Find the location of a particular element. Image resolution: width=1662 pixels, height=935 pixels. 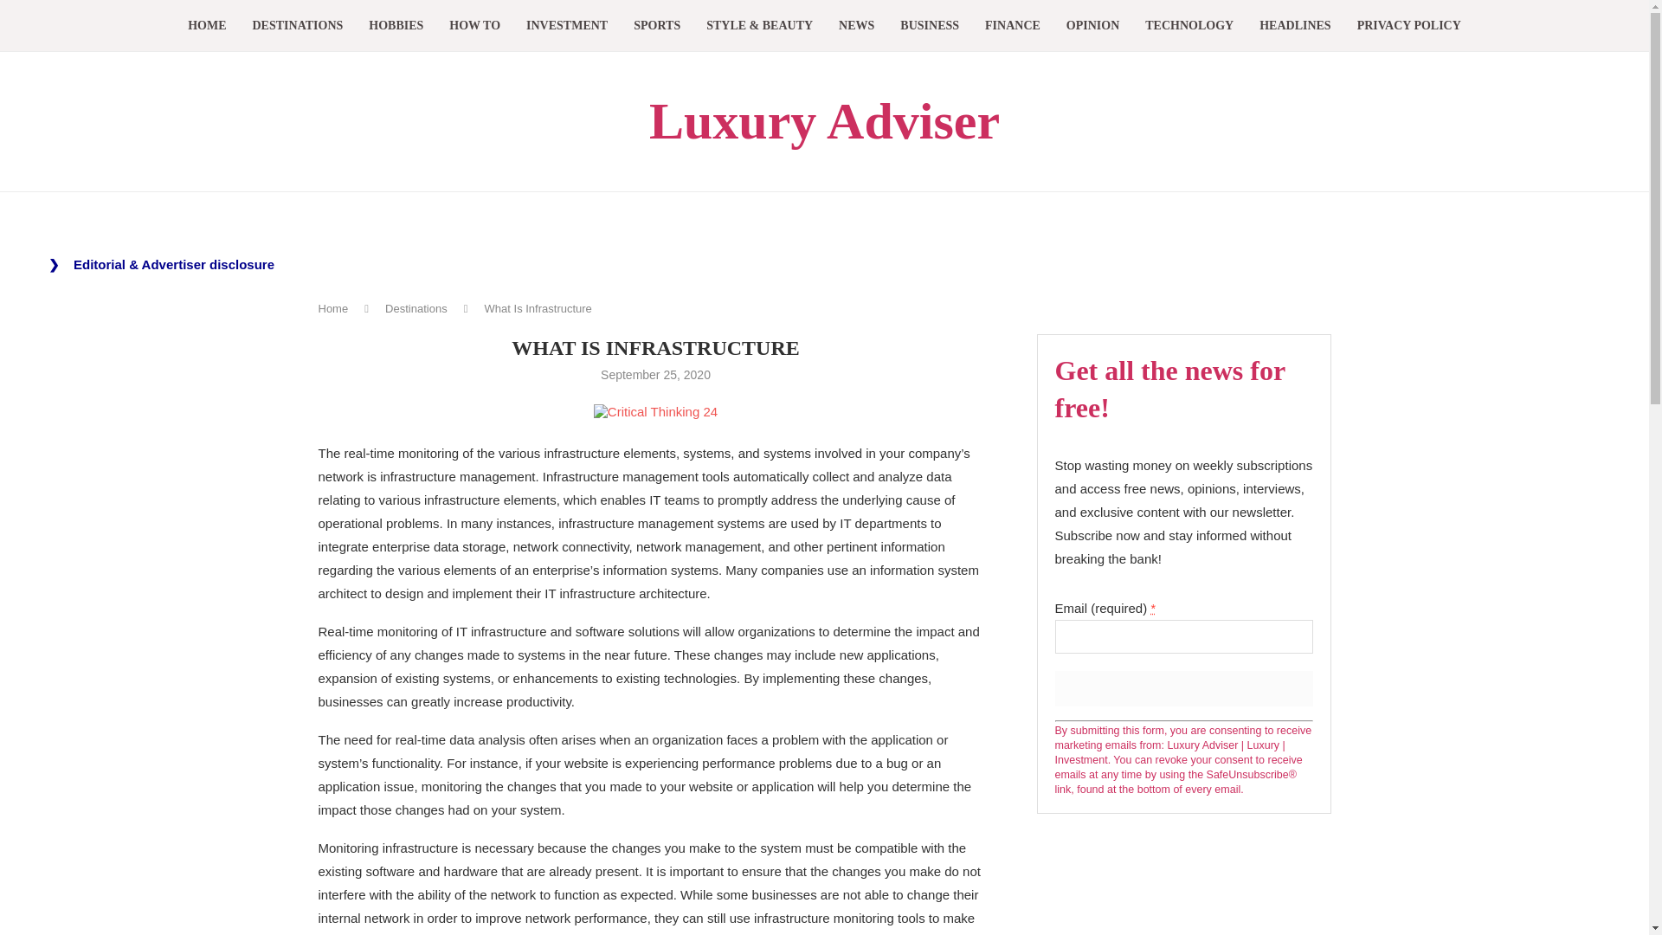

HOBBIES is located at coordinates (396, 26).